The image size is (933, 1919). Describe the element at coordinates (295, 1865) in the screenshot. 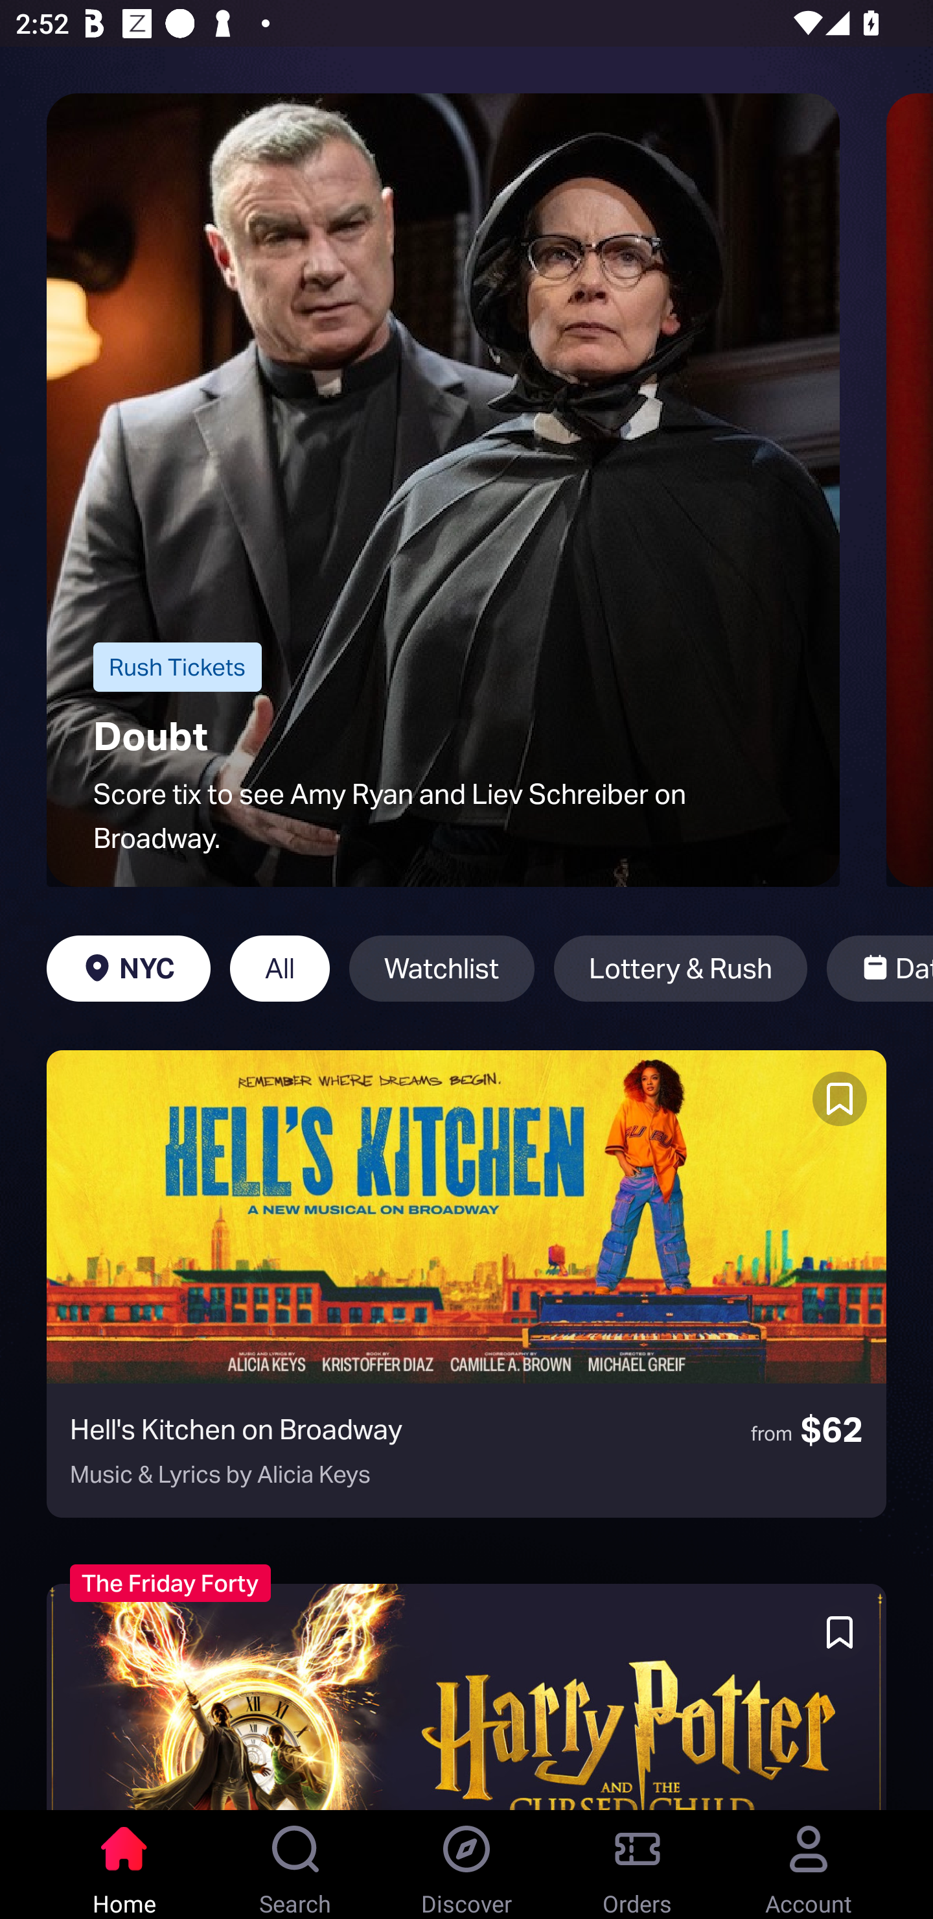

I see `Search` at that location.